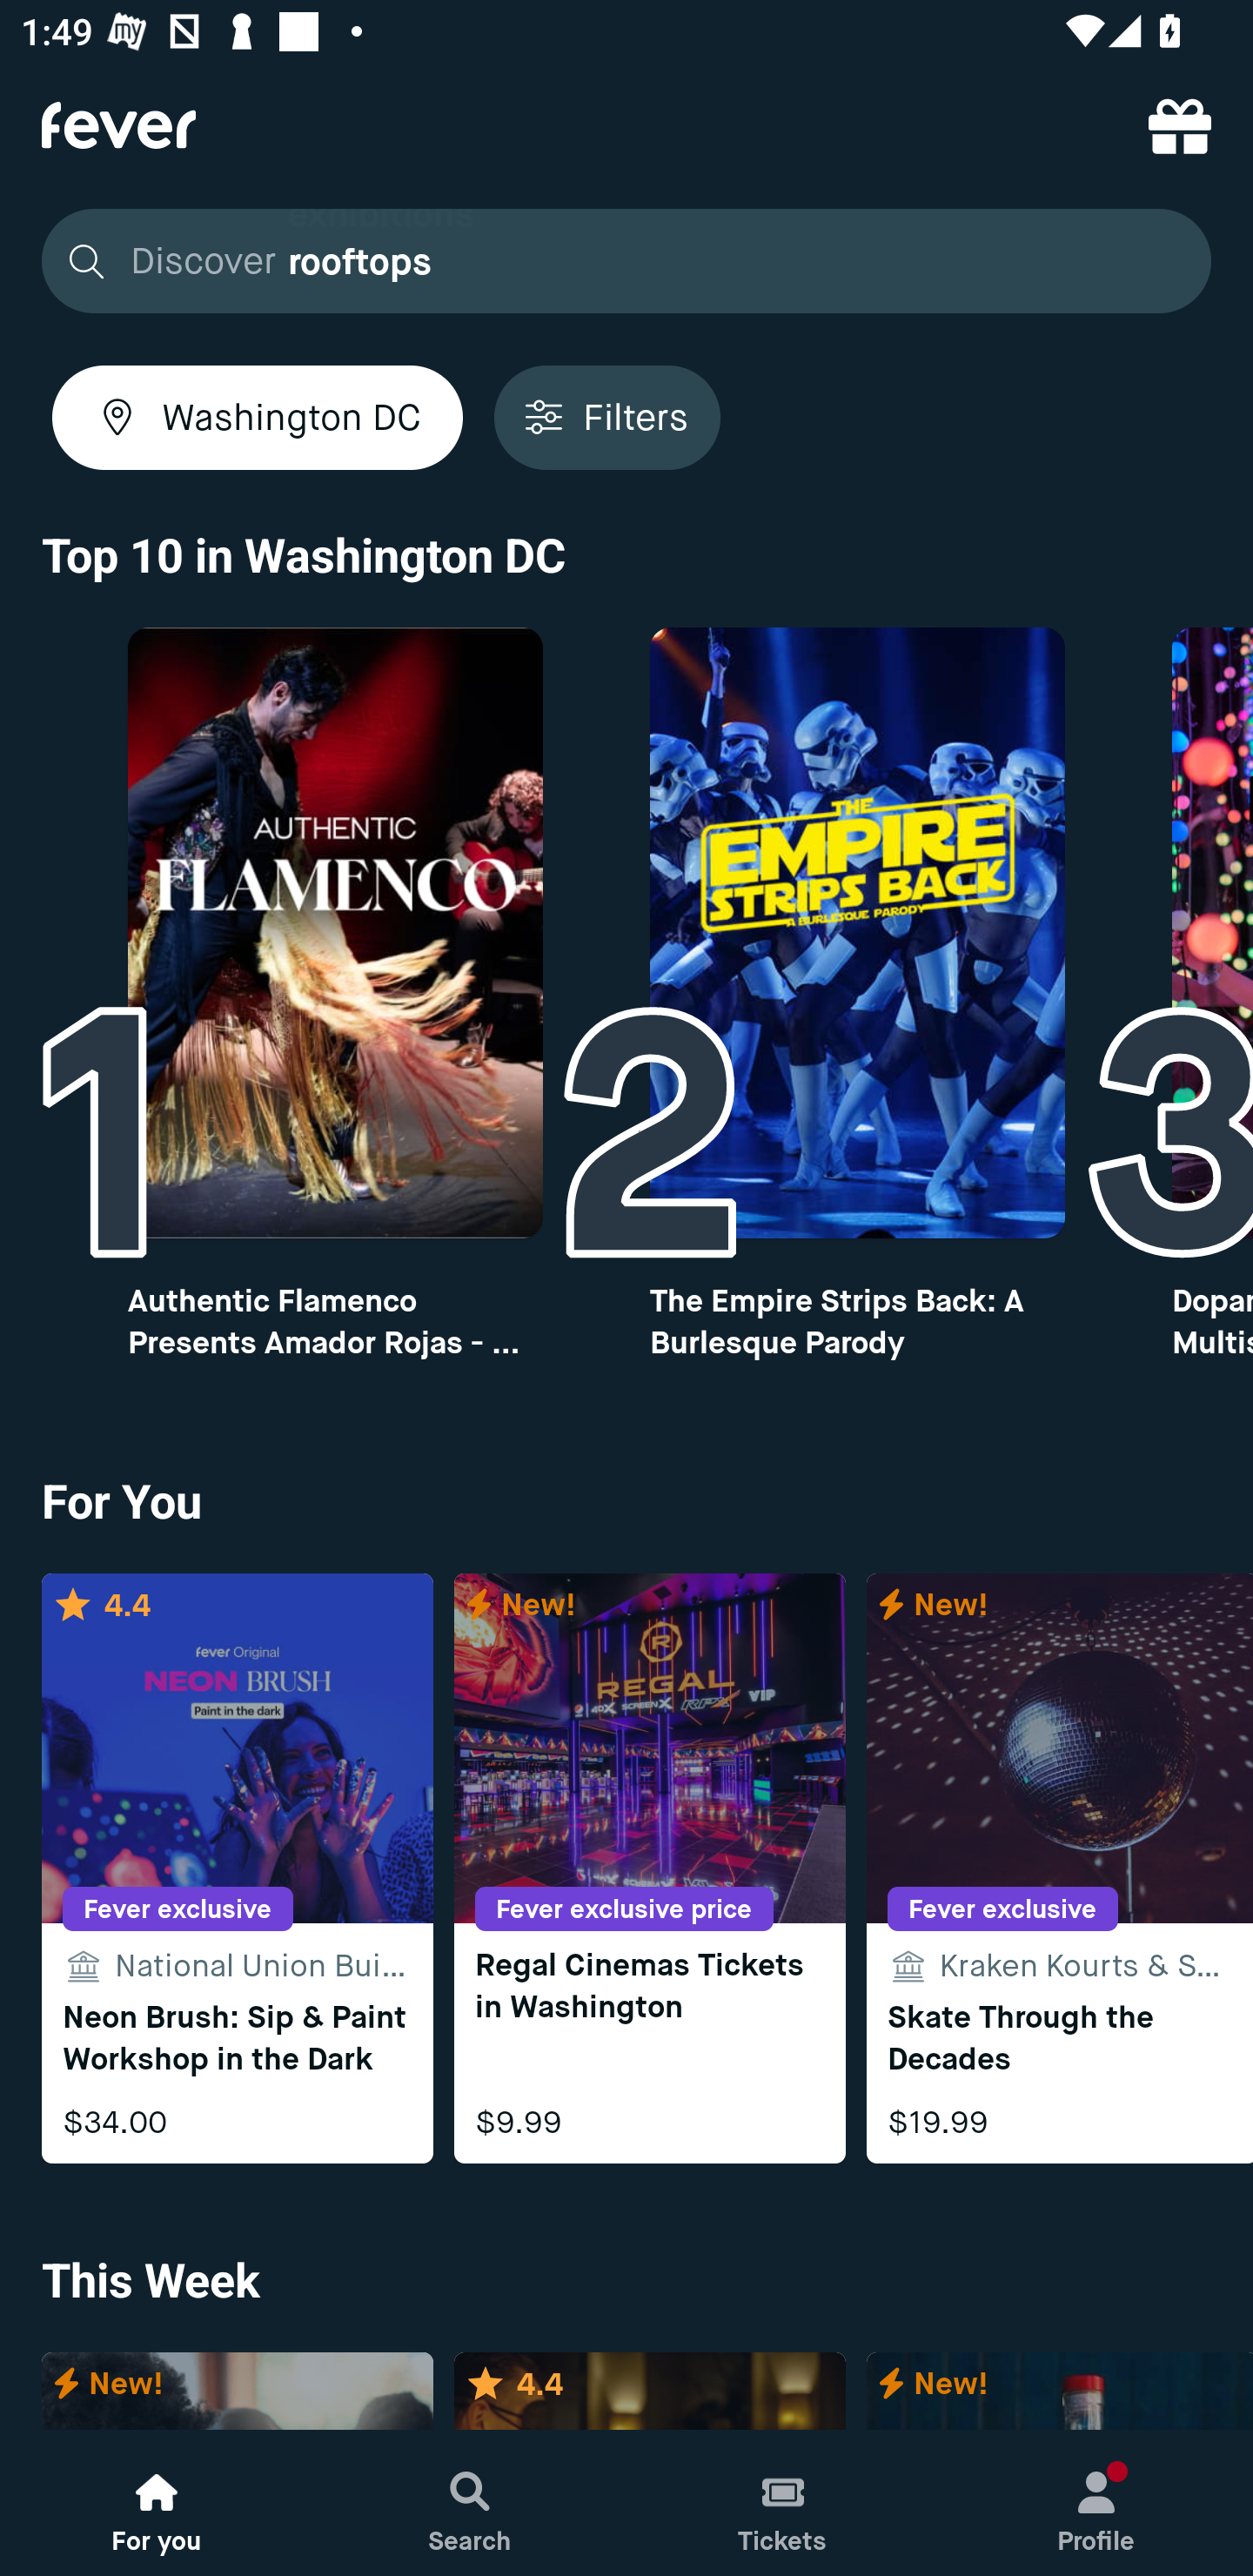  I want to click on Profile, New notification Profile, so click(1096, 2503).